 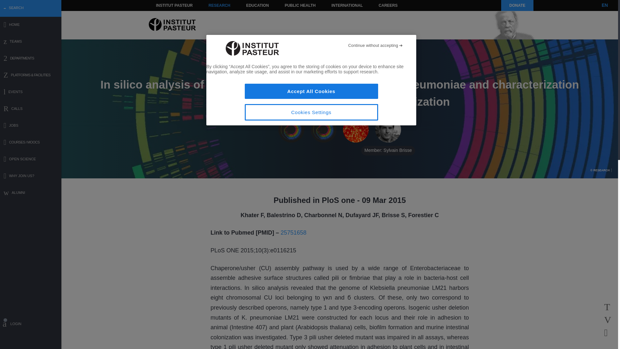 I want to click on Member: Sylvain Brisse, so click(x=388, y=130).